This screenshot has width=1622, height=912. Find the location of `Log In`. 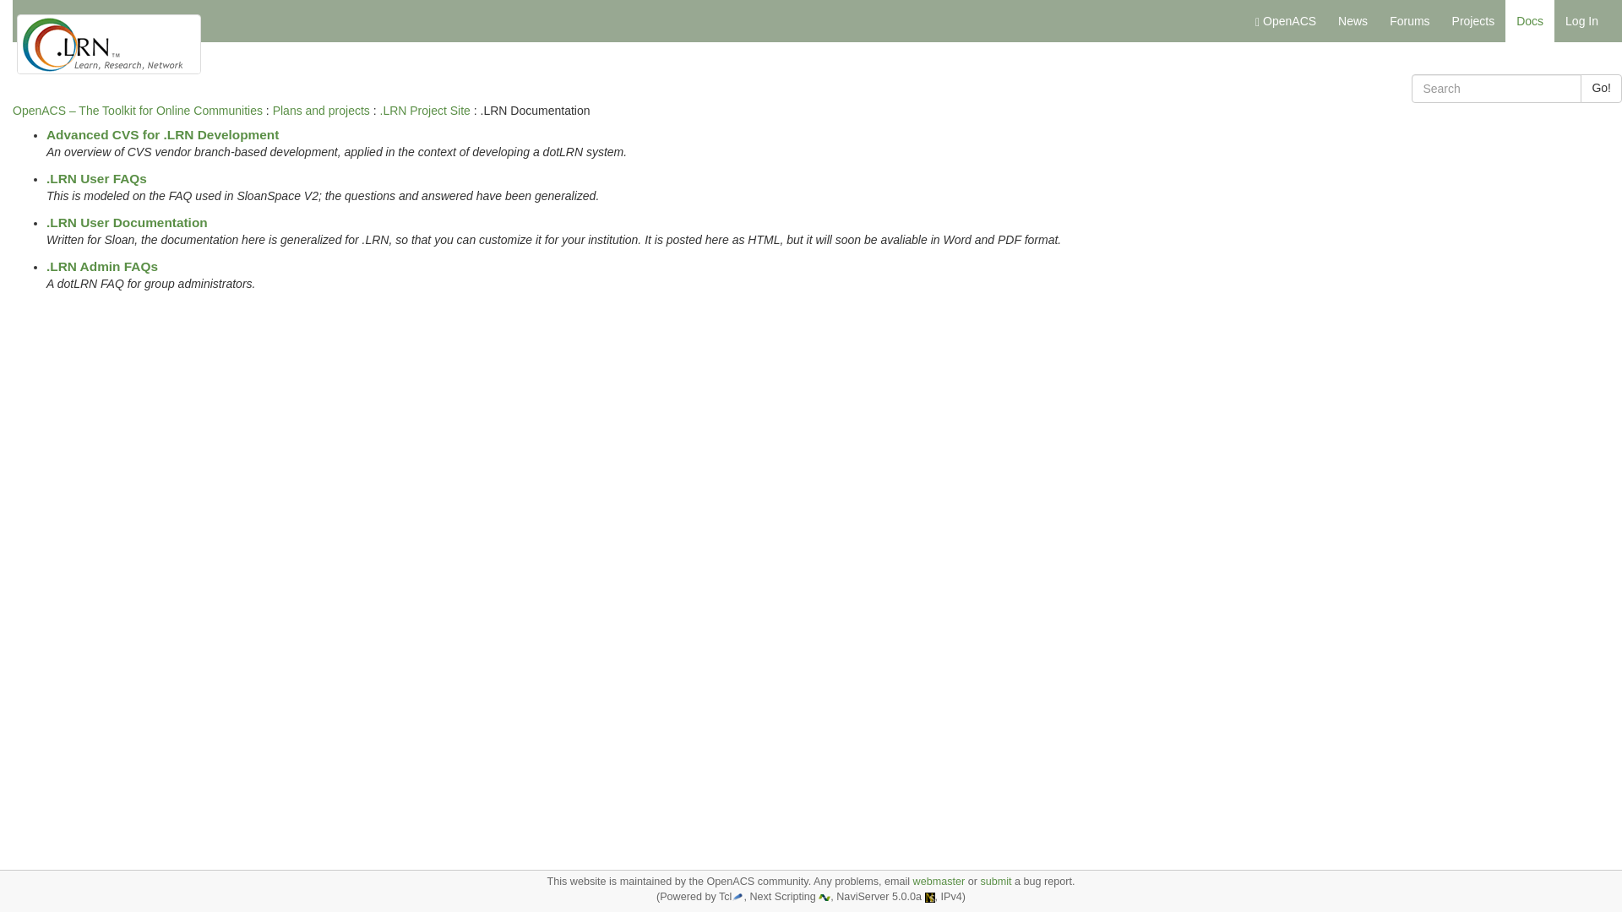

Log In is located at coordinates (1581, 20).